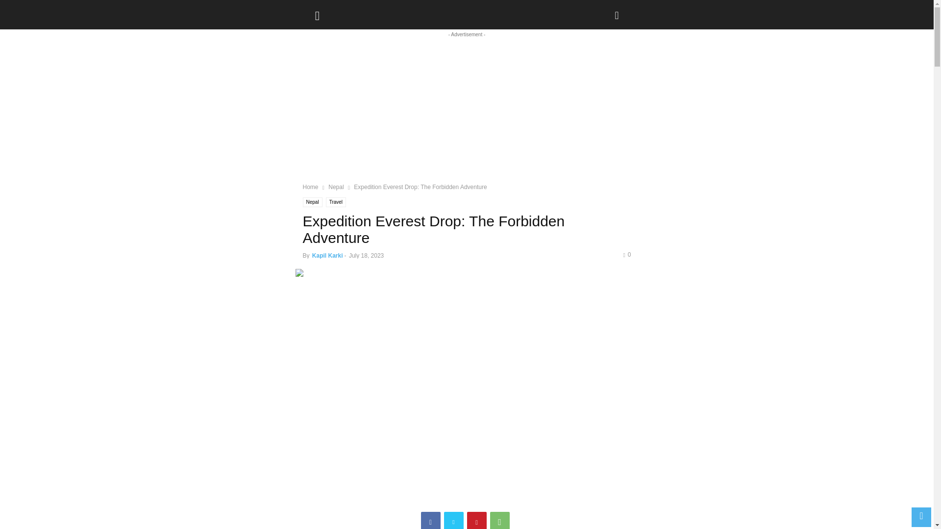 The image size is (941, 529). I want to click on Twitter, so click(454, 520).